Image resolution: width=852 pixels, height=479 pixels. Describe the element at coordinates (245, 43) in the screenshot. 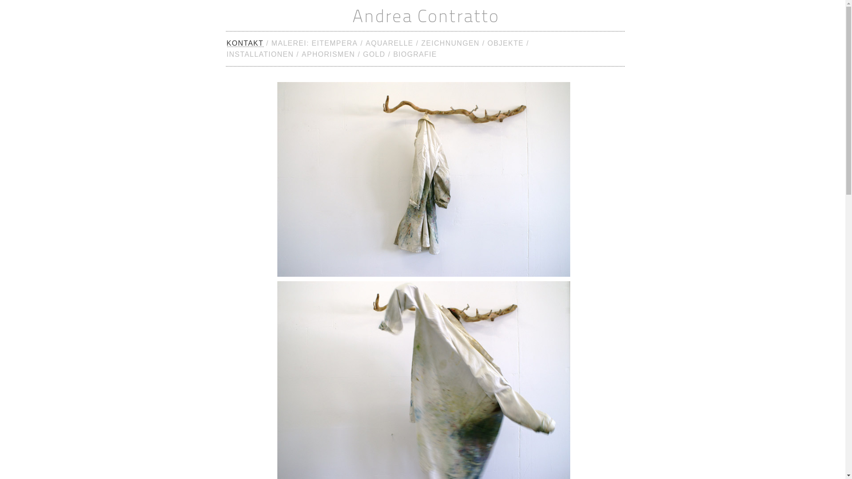

I see `KONTAKT` at that location.